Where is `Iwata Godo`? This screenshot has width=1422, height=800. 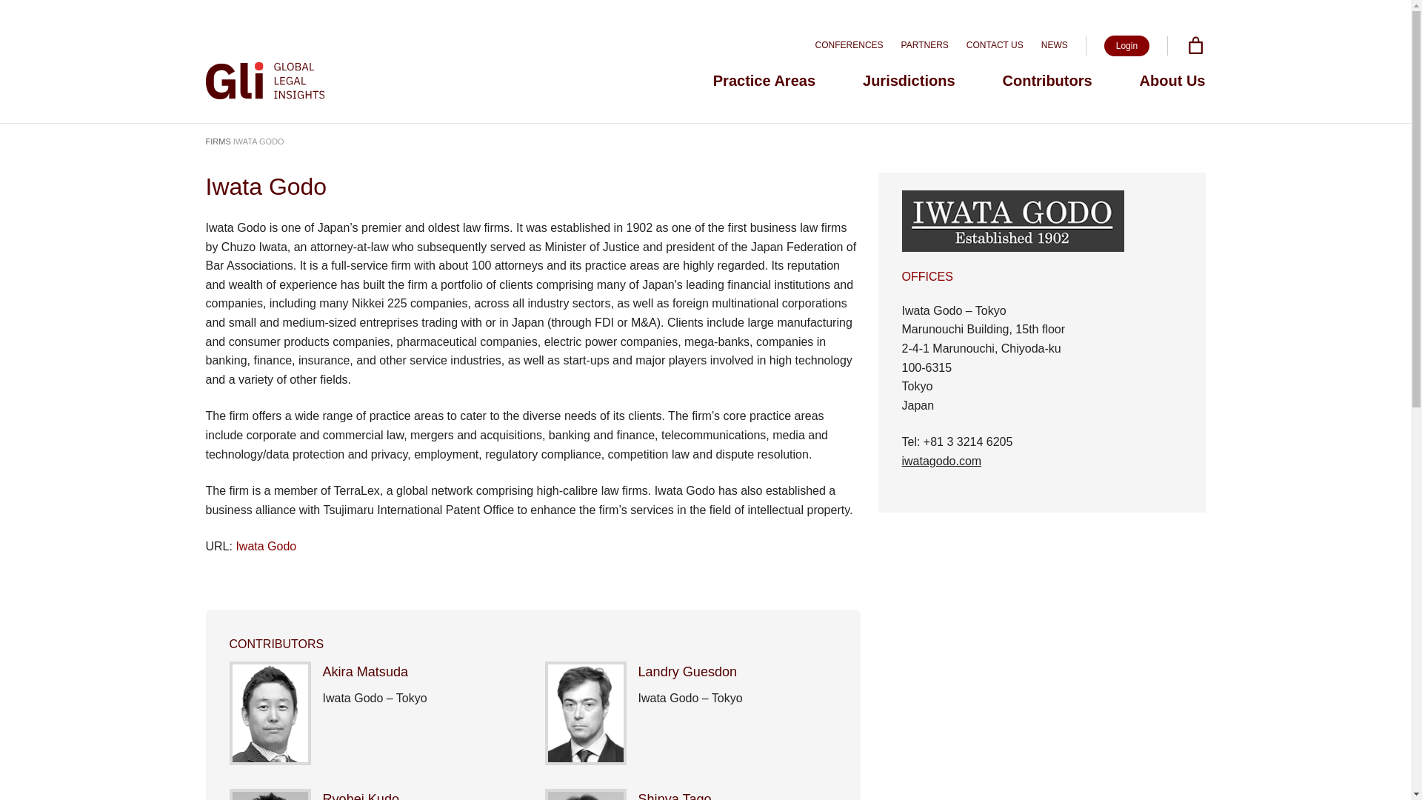
Iwata Godo is located at coordinates (265, 547).